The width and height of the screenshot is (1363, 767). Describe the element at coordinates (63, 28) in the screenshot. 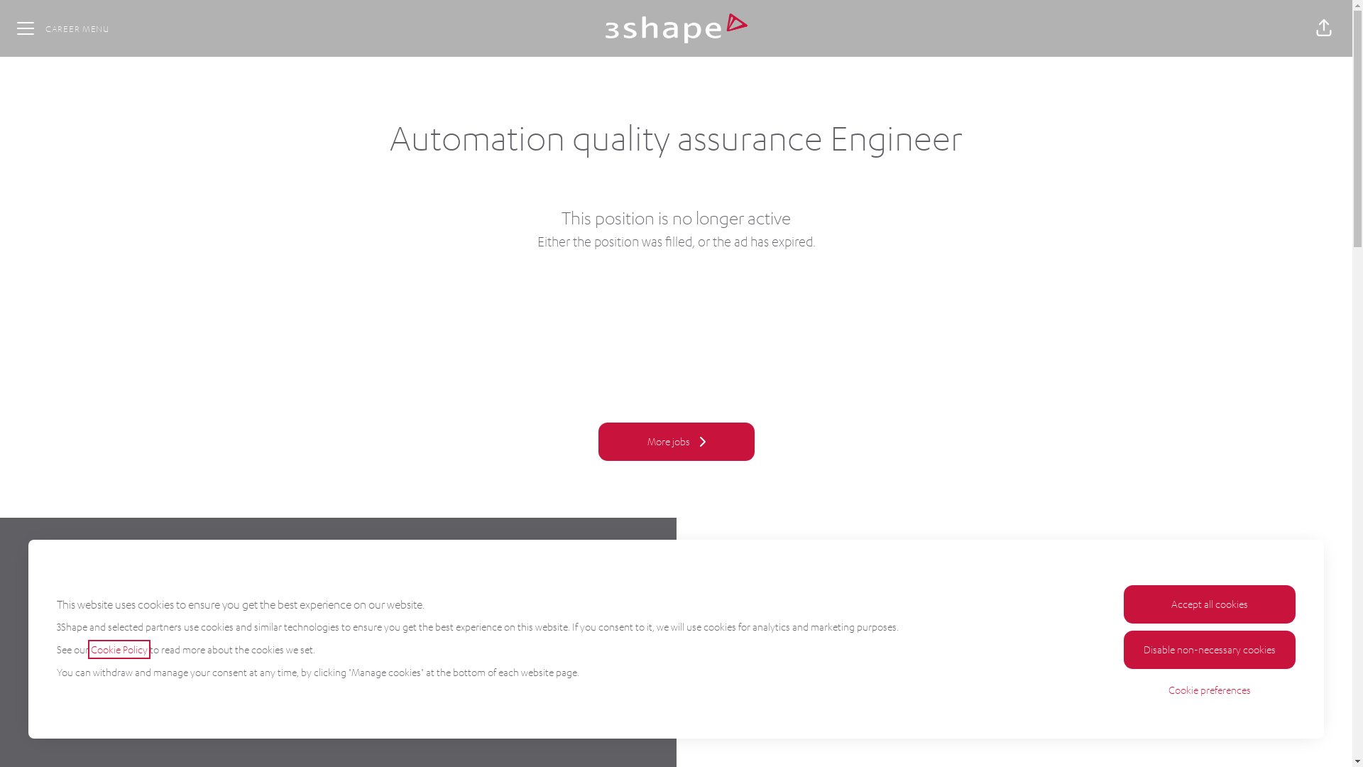

I see `CAREER MENU` at that location.